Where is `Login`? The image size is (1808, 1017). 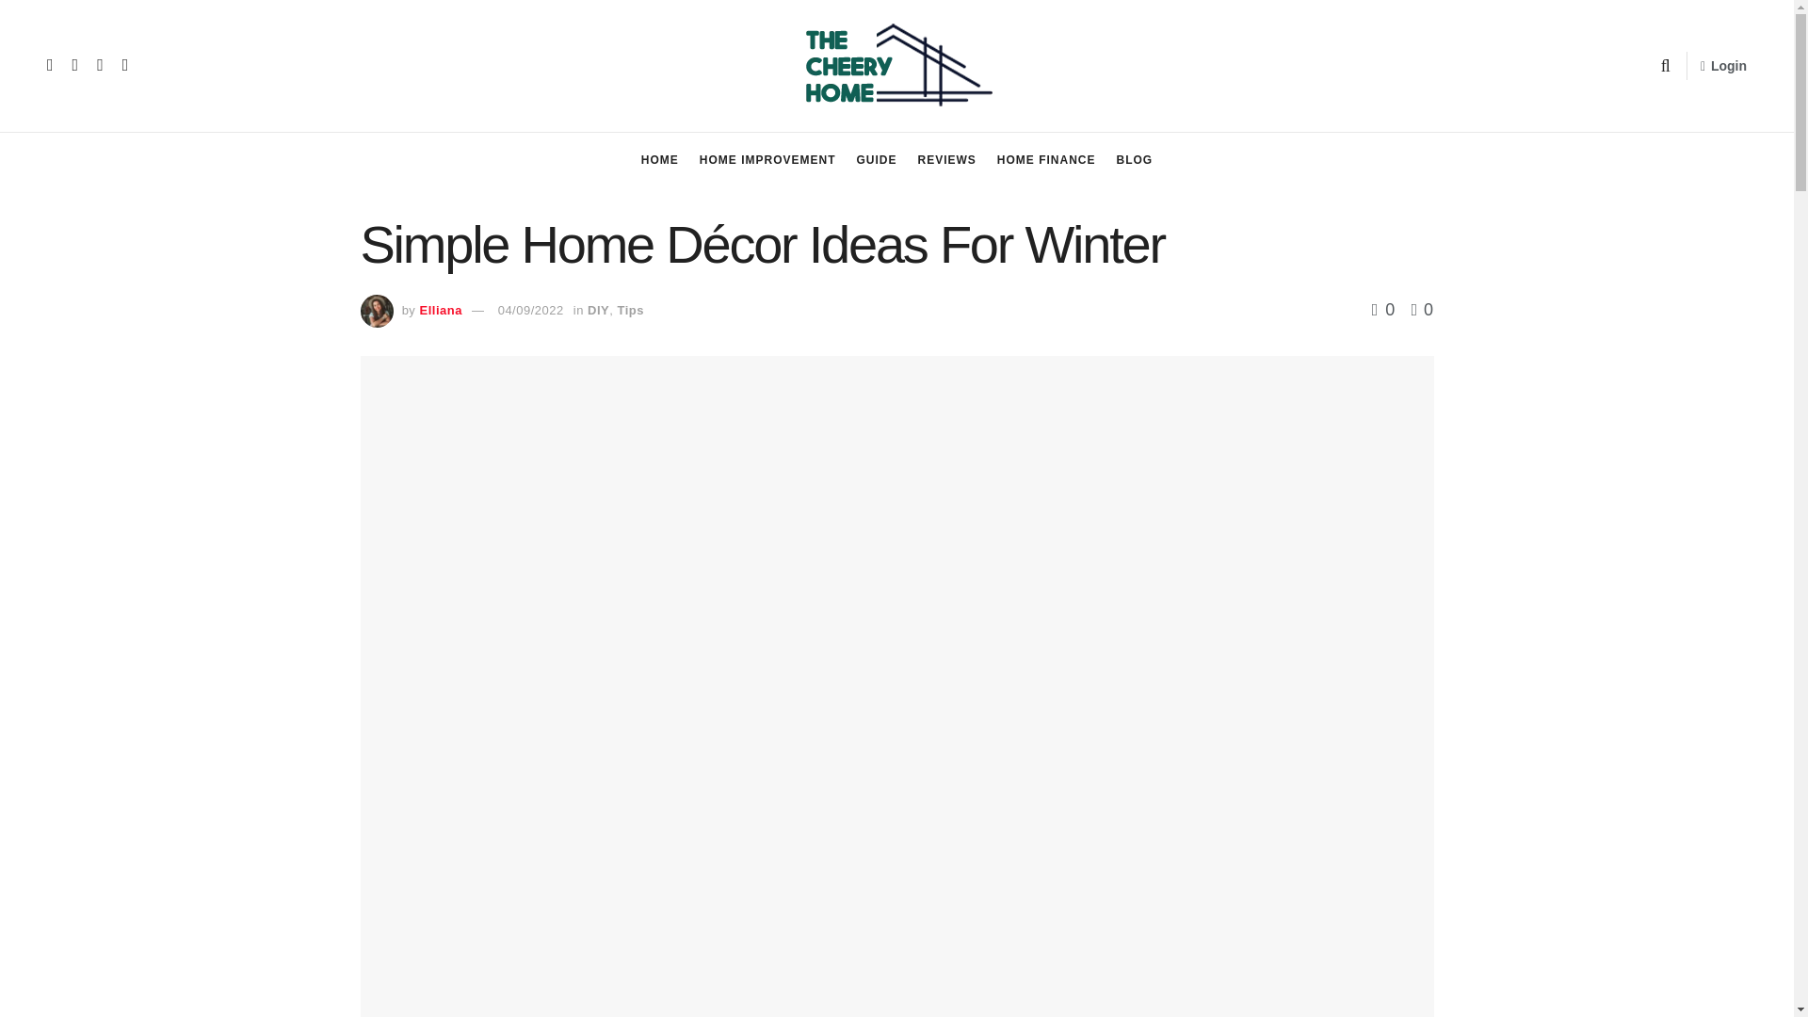 Login is located at coordinates (1723, 66).